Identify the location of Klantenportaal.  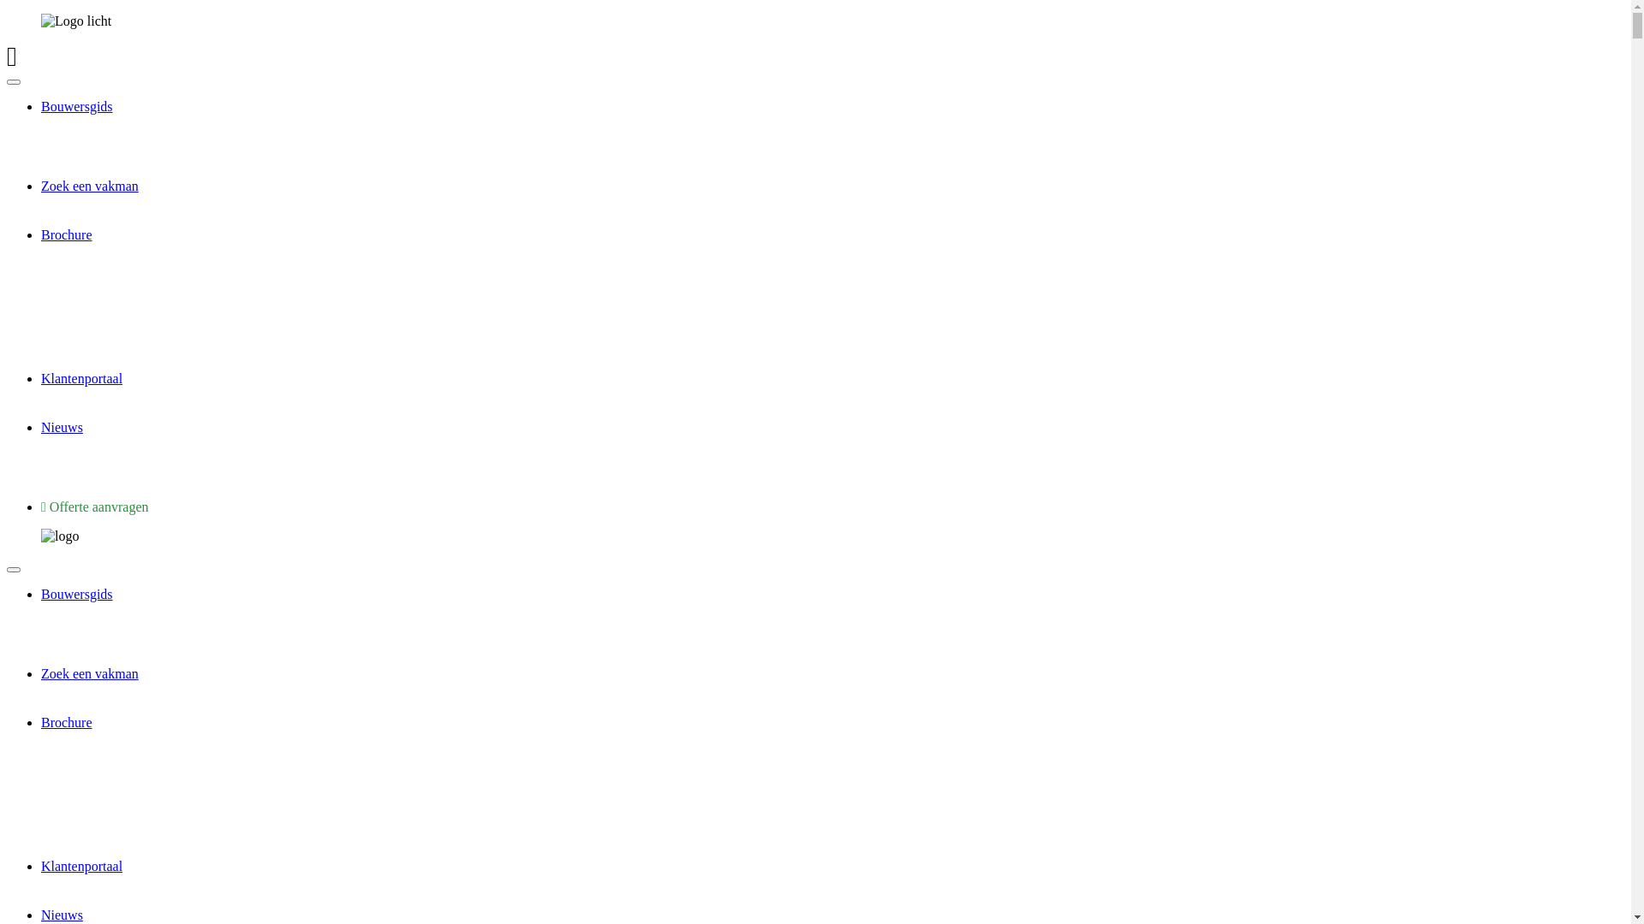
(82, 378).